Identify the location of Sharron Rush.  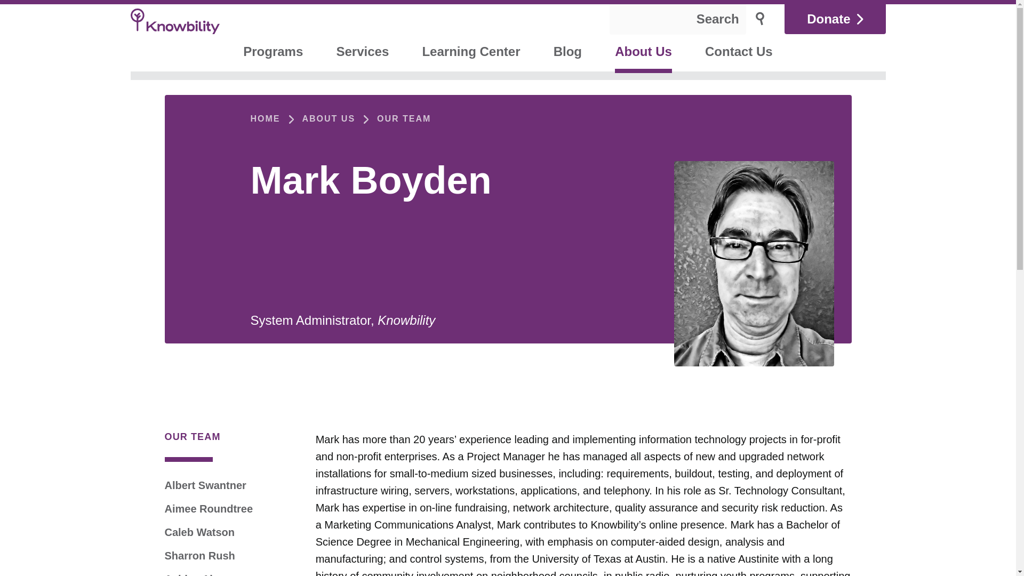
(199, 556).